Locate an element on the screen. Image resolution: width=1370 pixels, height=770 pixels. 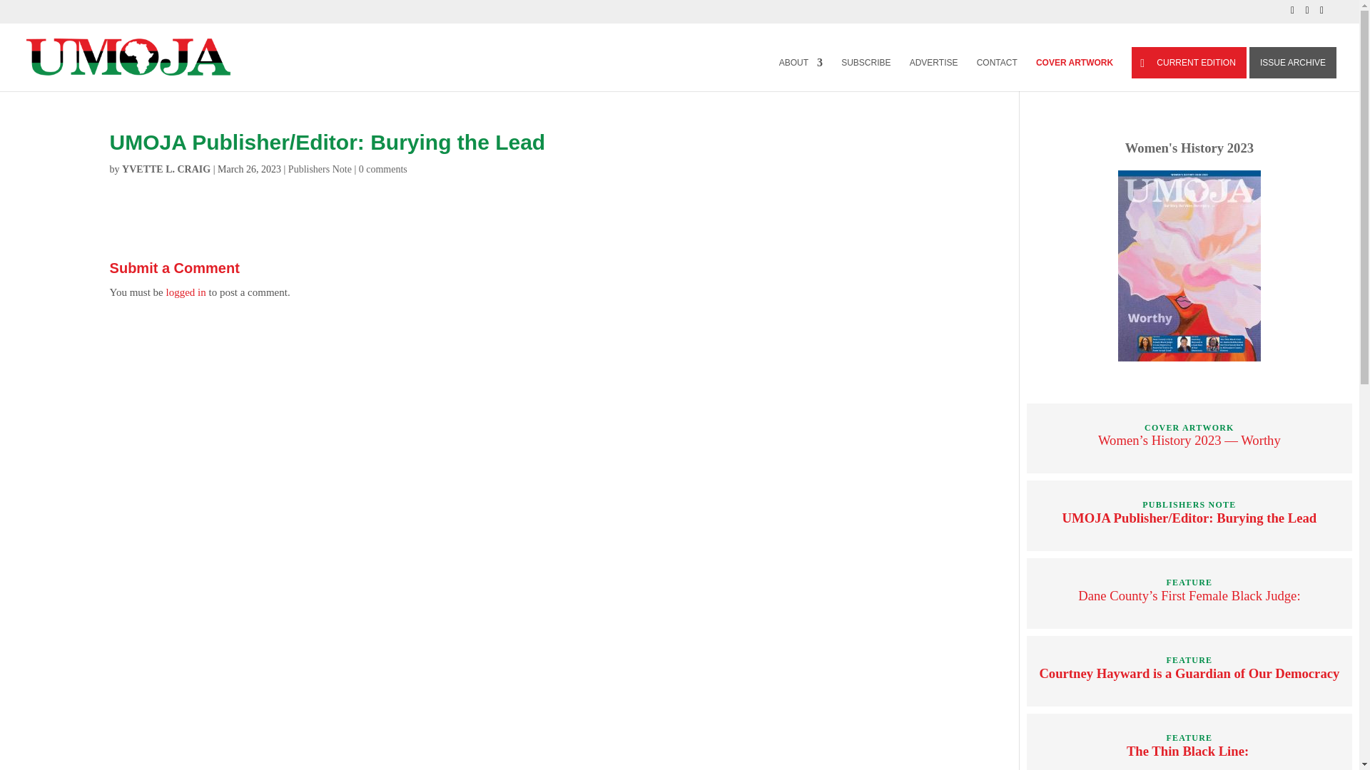
ADVERTISE is located at coordinates (933, 73).